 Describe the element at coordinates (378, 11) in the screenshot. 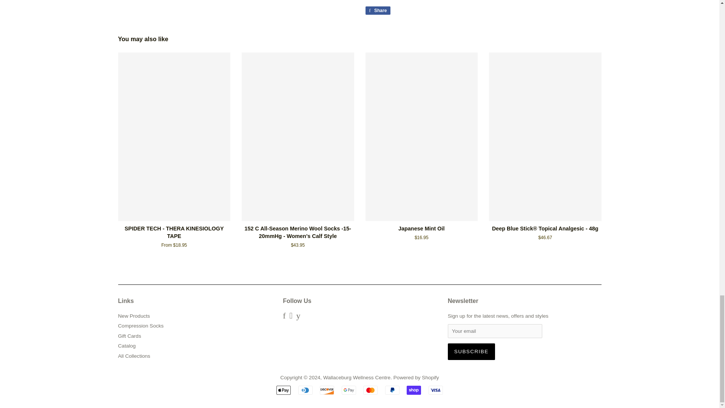

I see `Google Pay` at that location.